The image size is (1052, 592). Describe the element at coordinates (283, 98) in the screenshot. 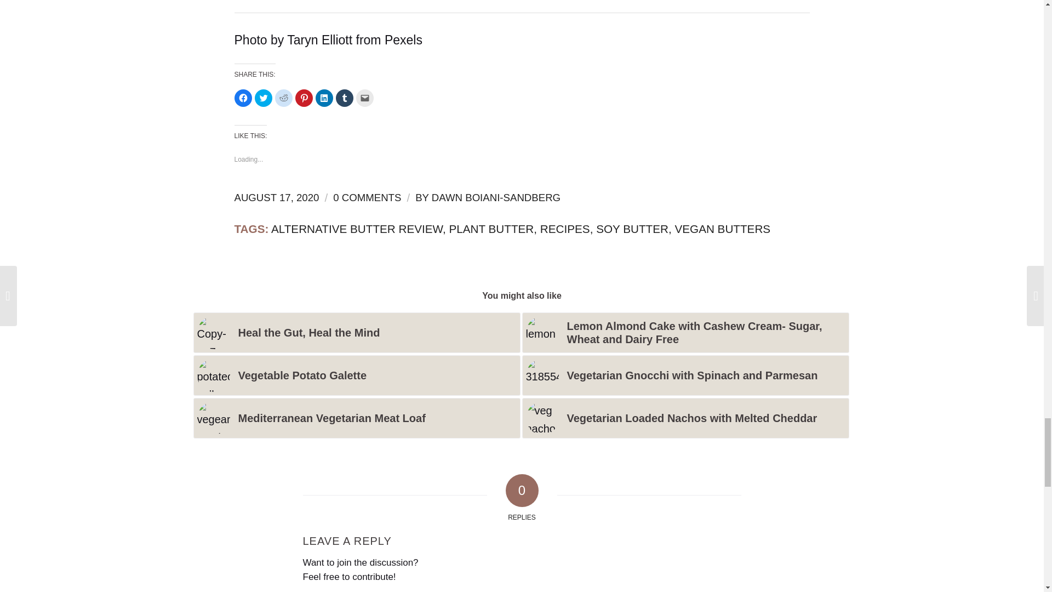

I see `Click to share on Reddit` at that location.